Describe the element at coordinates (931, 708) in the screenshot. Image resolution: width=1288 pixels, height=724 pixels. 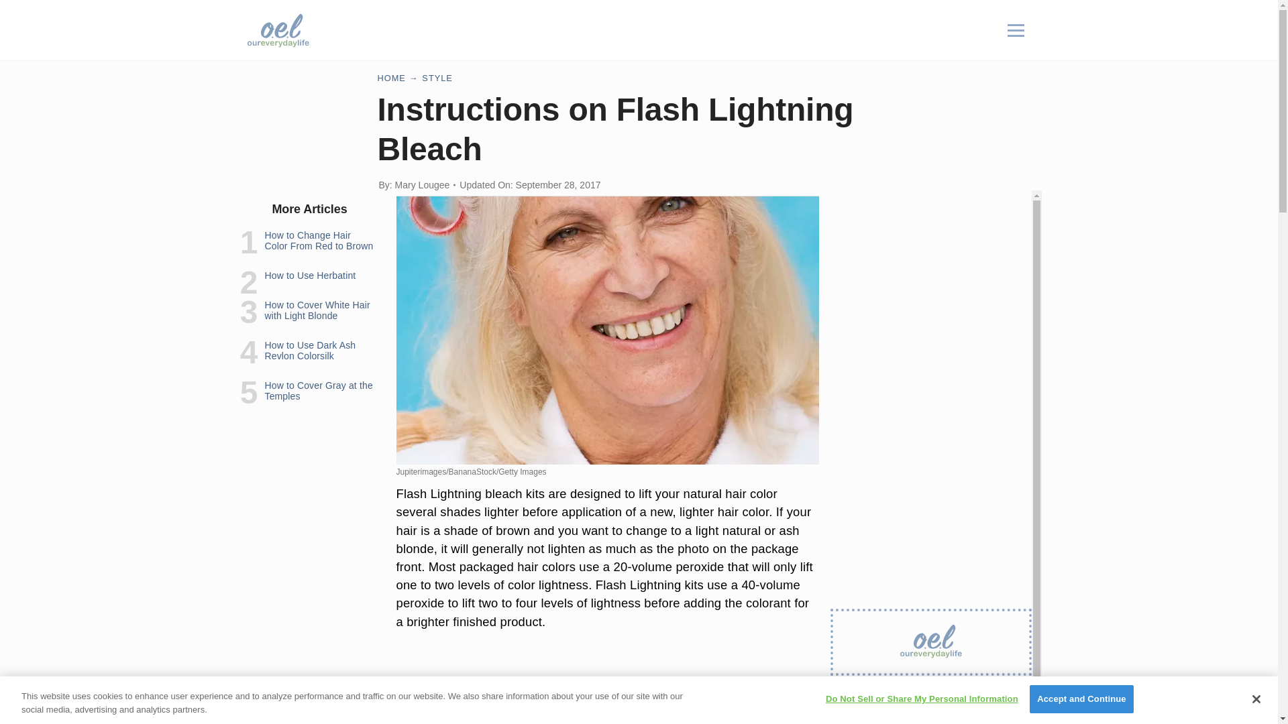
I see `3rd party ad content` at that location.